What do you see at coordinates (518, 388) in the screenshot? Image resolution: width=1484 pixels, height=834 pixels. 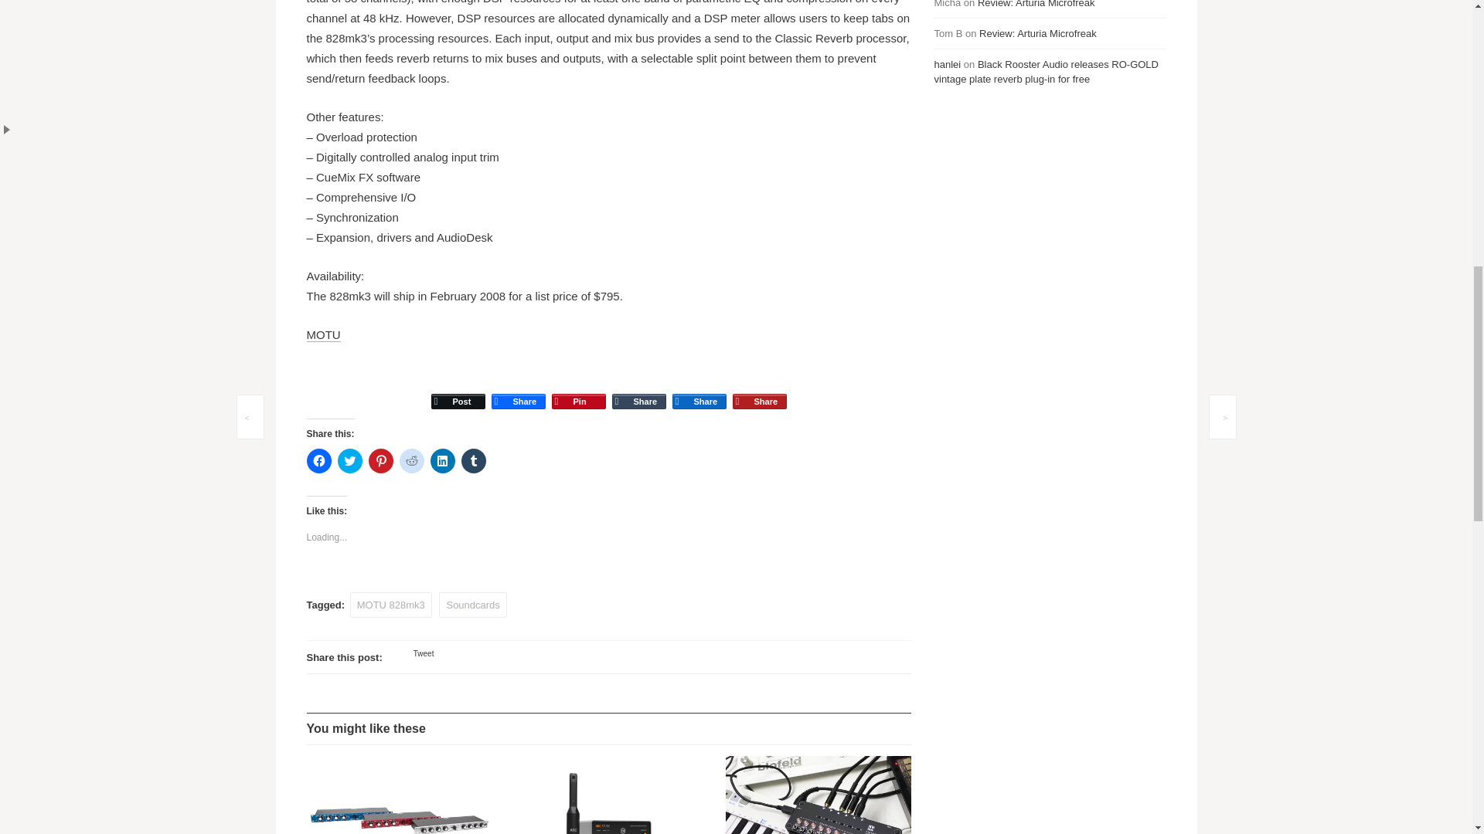 I see `Facebook` at bounding box center [518, 388].